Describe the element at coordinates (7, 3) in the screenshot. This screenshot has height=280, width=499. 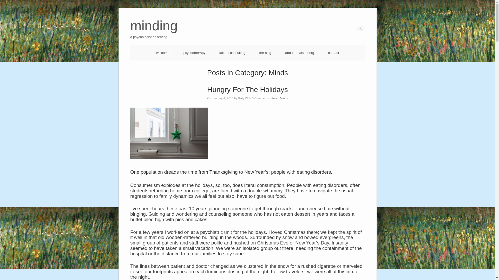
I see `welcome` at that location.